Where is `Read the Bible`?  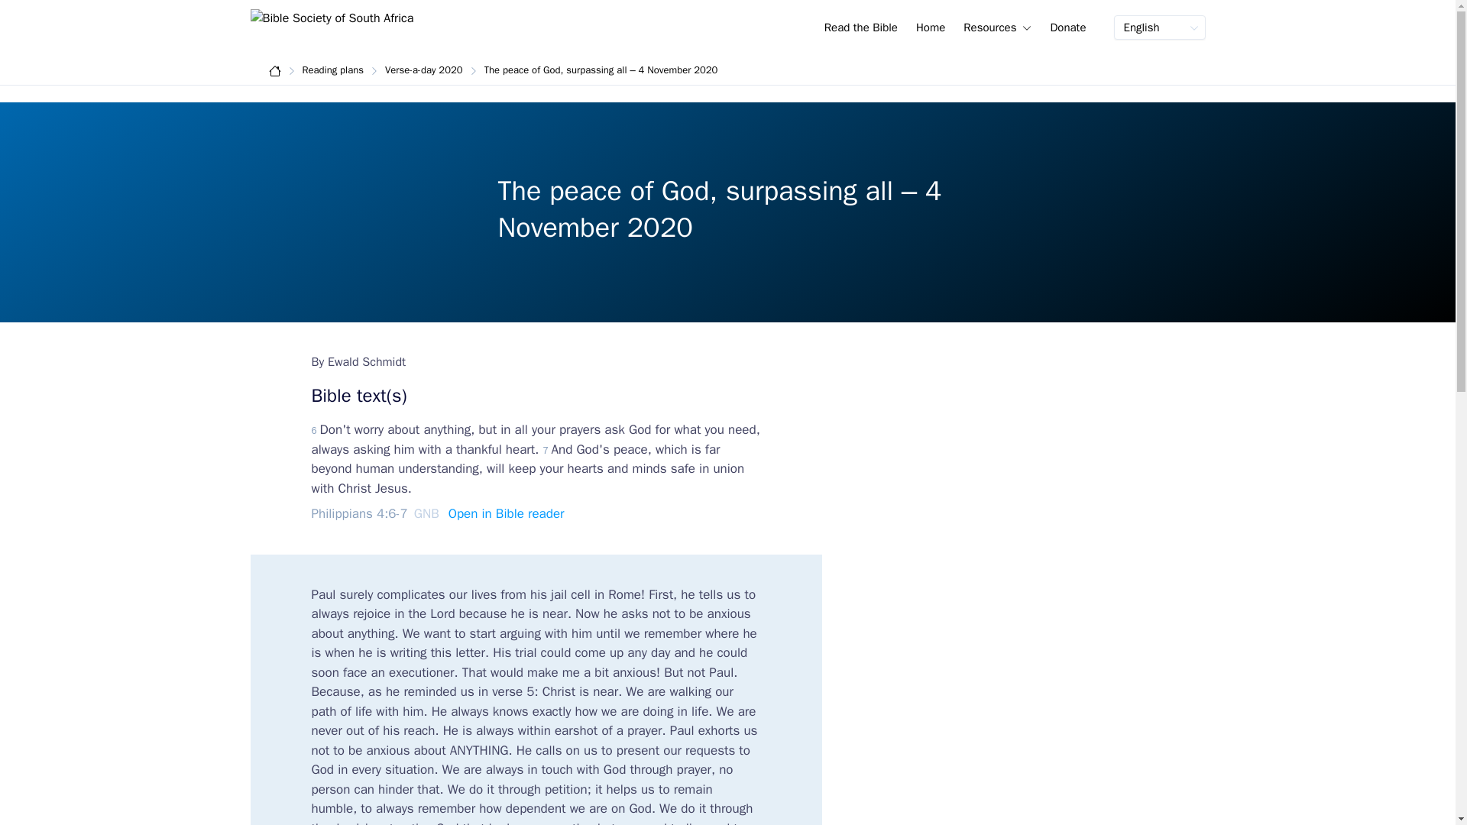 Read the Bible is located at coordinates (860, 26).